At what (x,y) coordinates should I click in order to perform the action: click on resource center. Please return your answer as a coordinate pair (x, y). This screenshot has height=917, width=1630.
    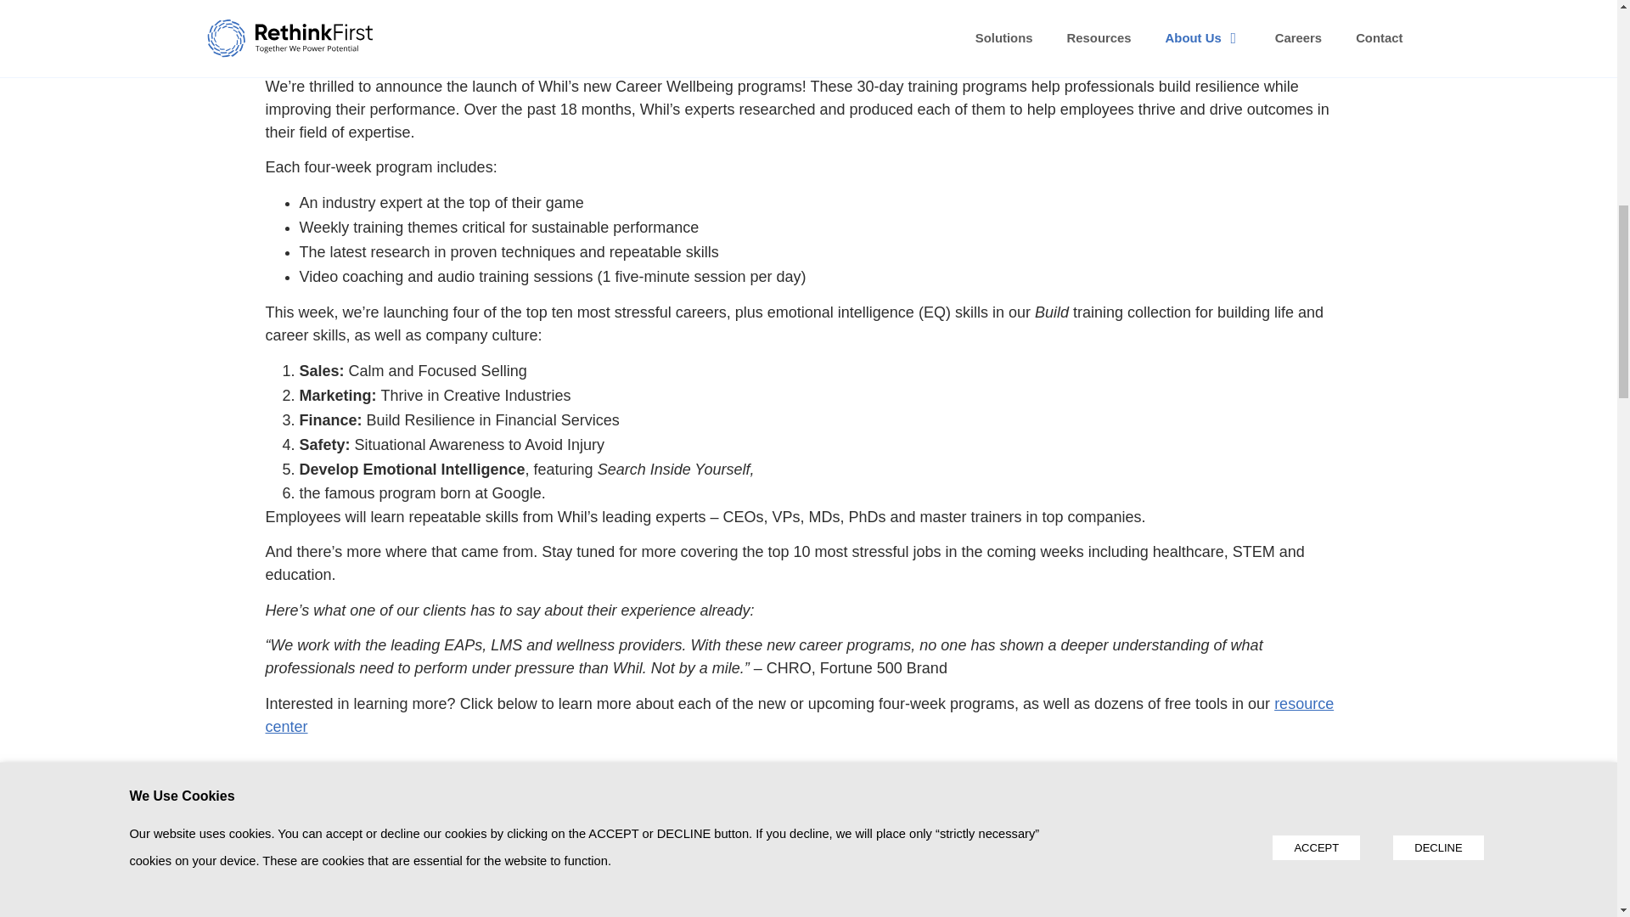
    Looking at the image, I should click on (798, 715).